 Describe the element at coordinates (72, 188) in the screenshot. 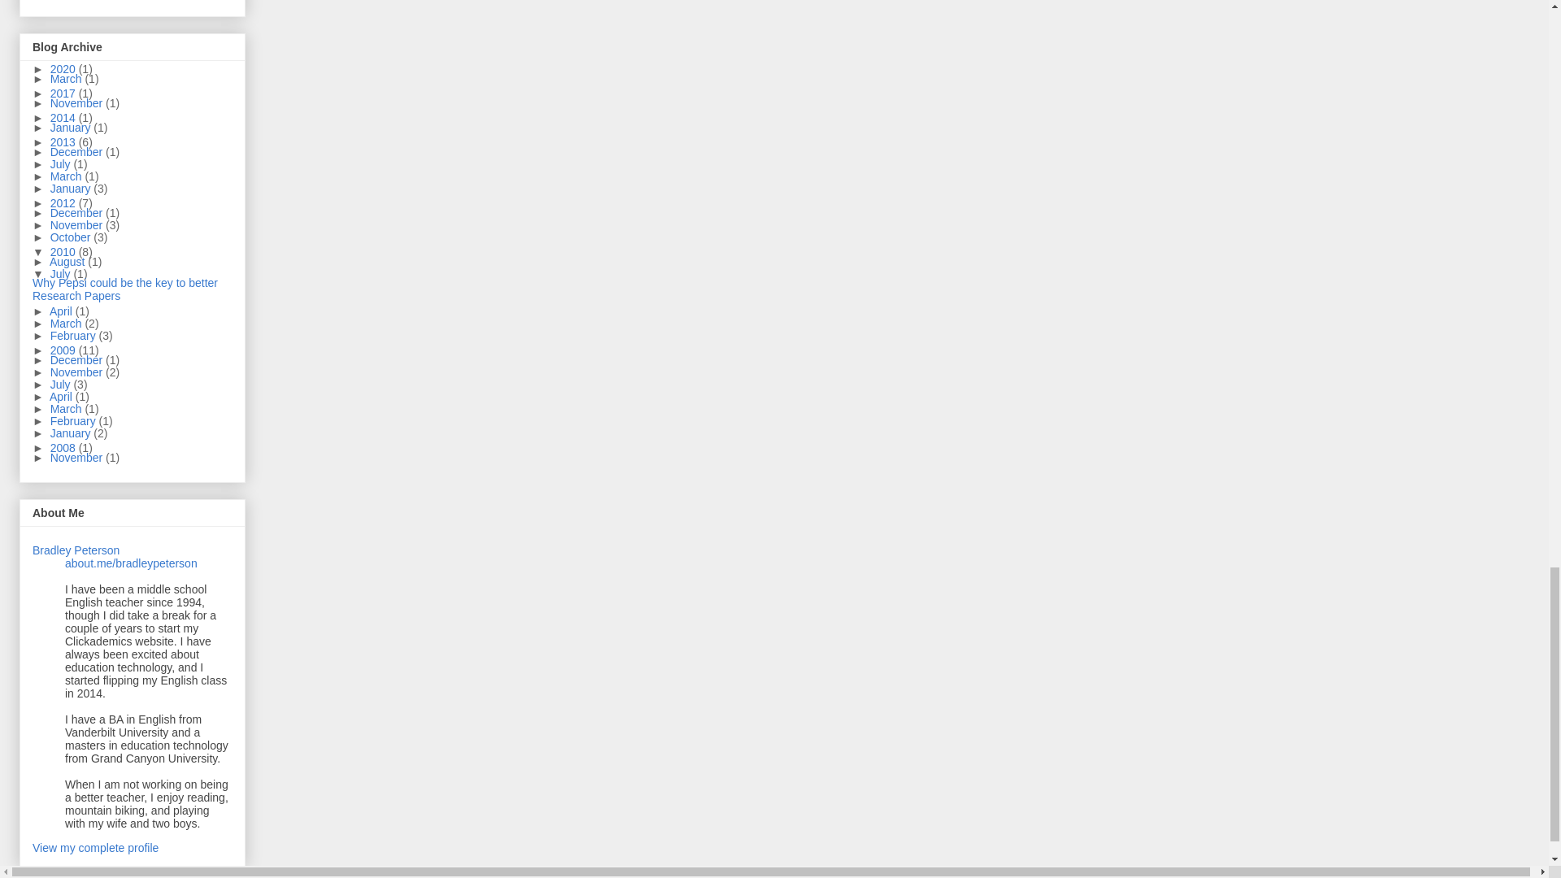

I see `January` at that location.